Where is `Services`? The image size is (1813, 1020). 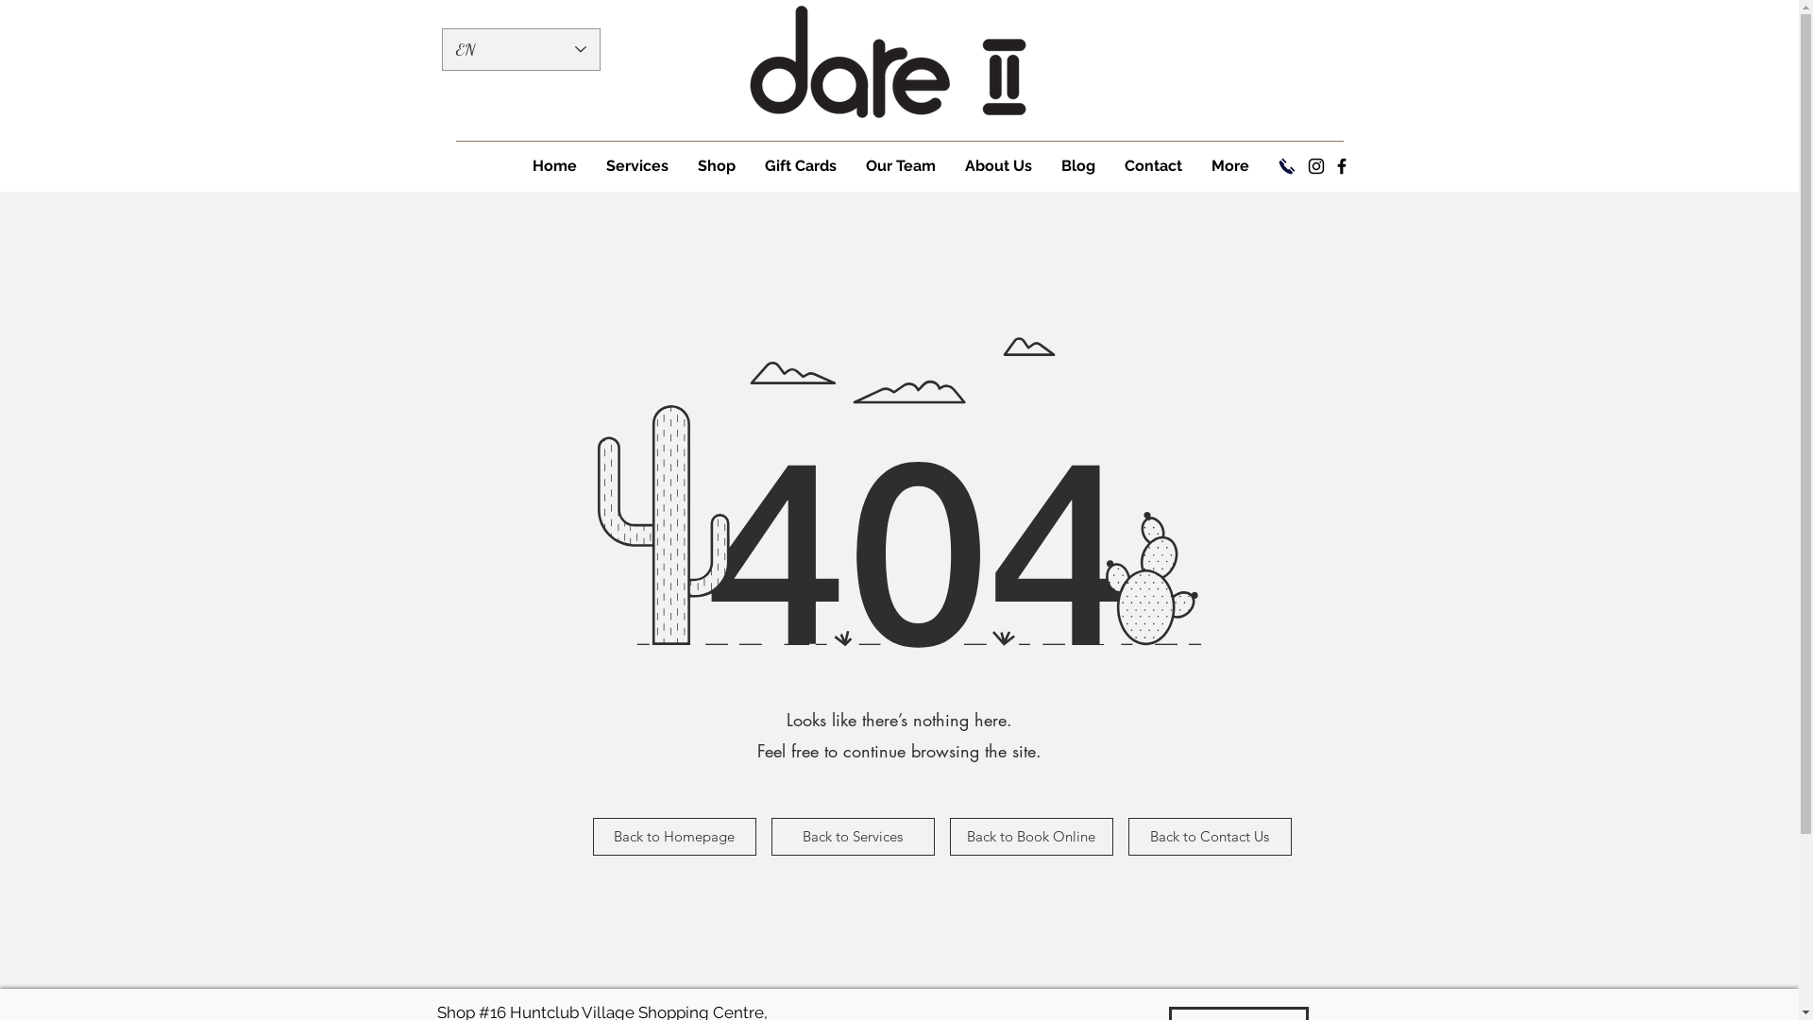 Services is located at coordinates (636, 166).